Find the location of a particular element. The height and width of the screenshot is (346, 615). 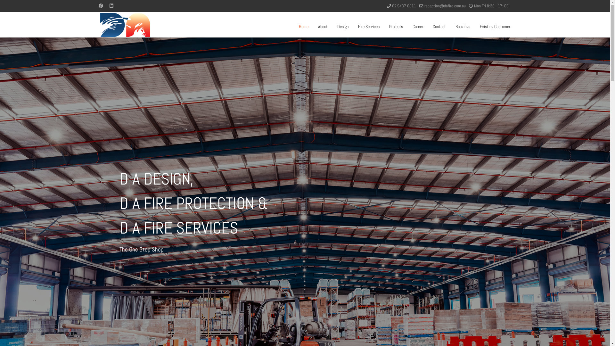

Home is located at coordinates (304, 27).